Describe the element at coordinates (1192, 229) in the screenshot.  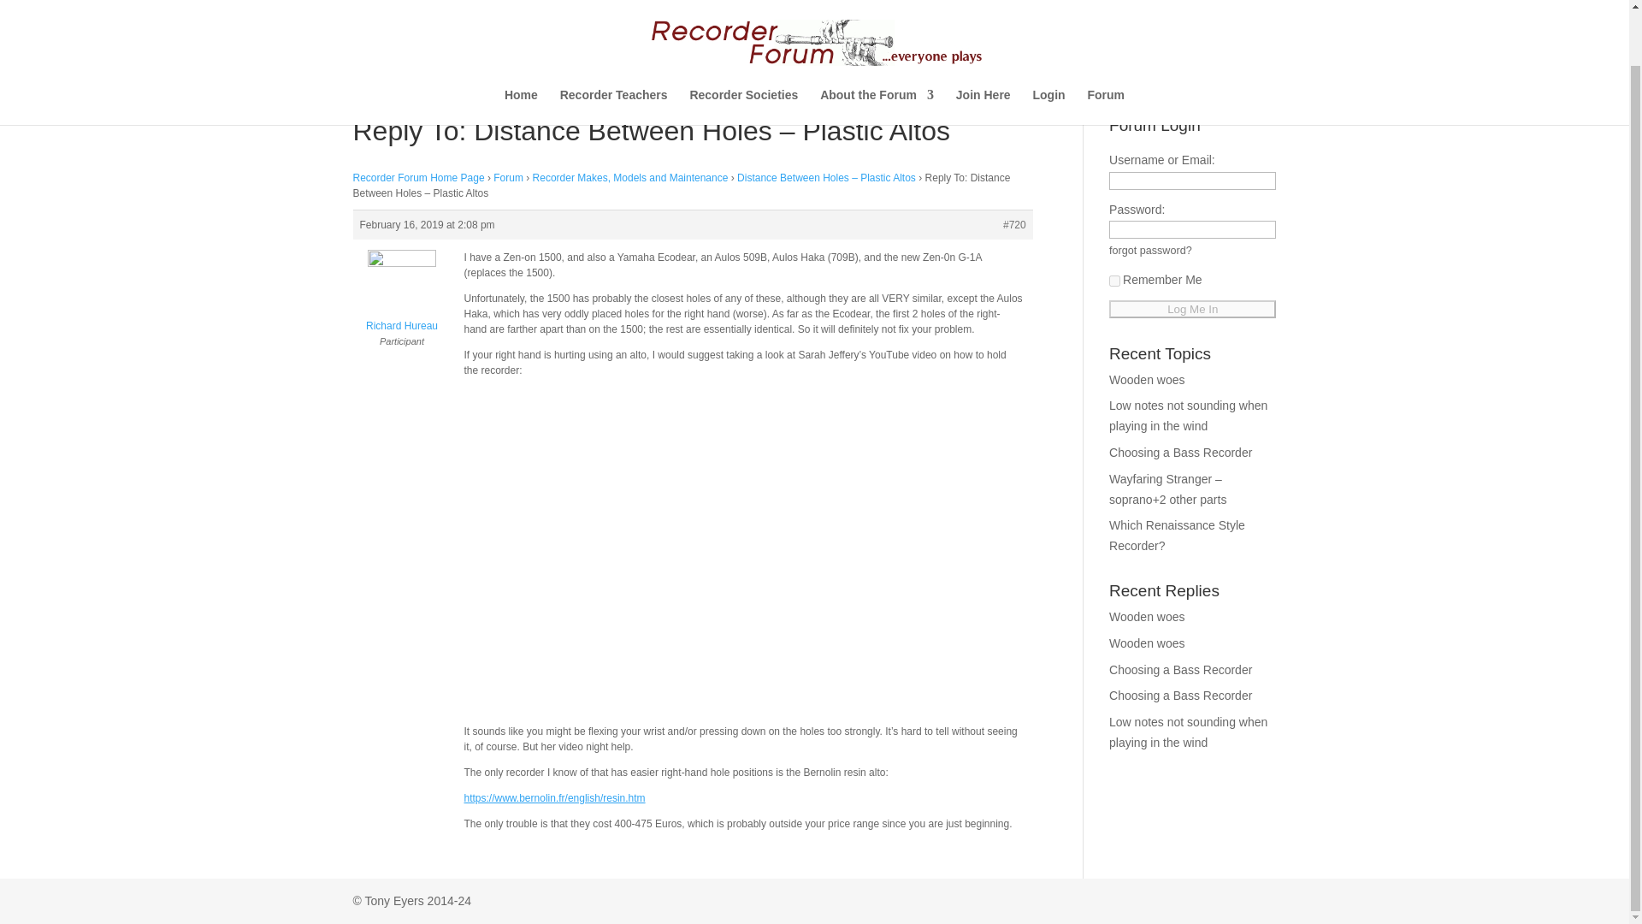
I see `Password` at that location.